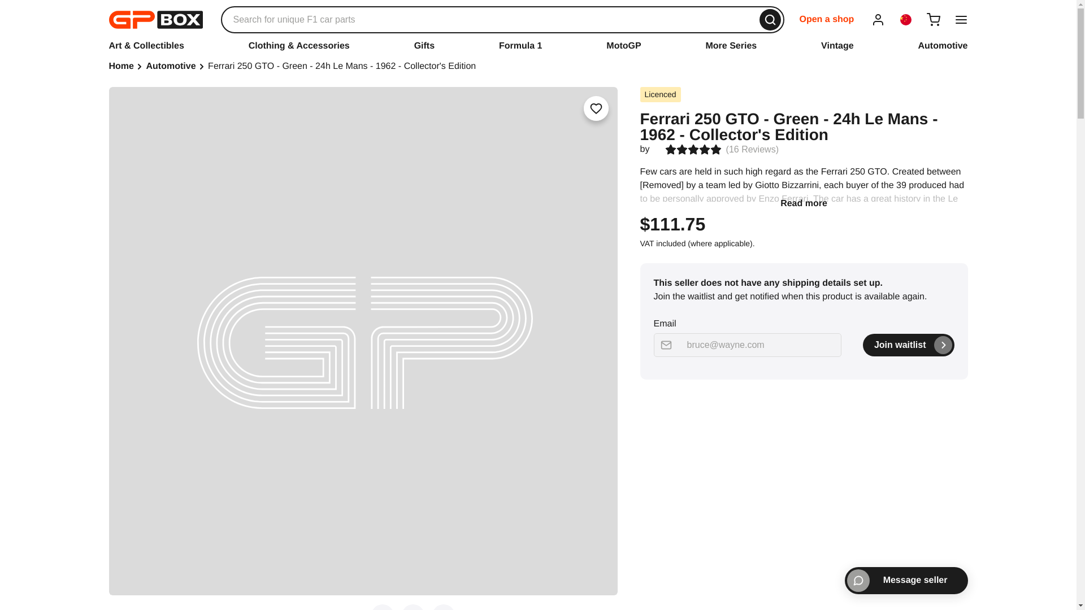 The width and height of the screenshot is (1085, 610). What do you see at coordinates (520, 46) in the screenshot?
I see `Formula 1` at bounding box center [520, 46].